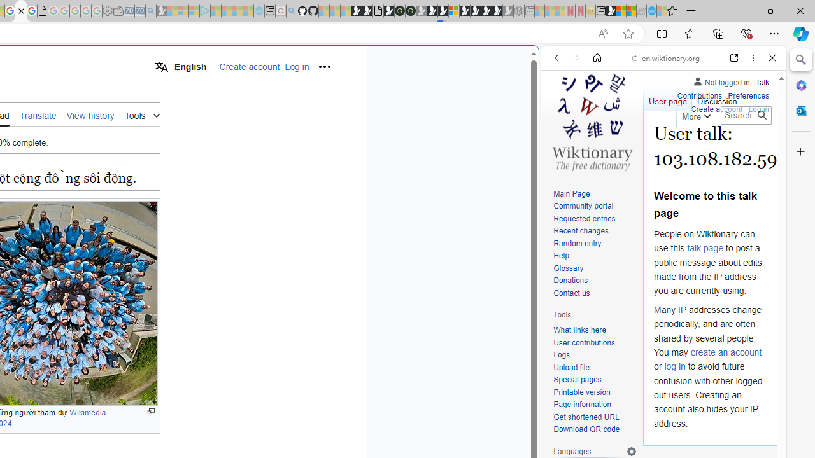 This screenshot has width=815, height=458. What do you see at coordinates (658, 426) in the screenshot?
I see `Wiktionary` at bounding box center [658, 426].